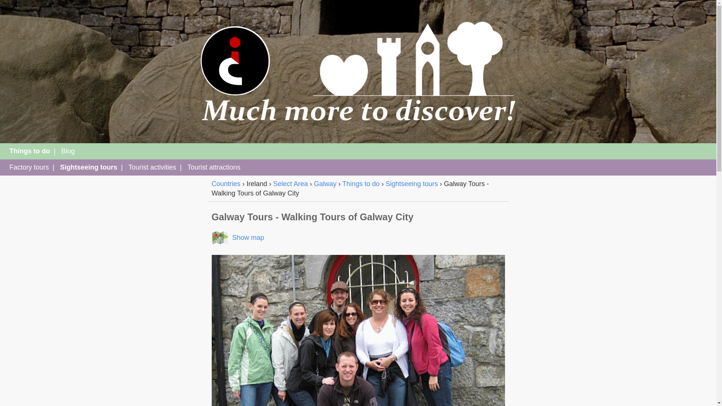 The image size is (722, 406). What do you see at coordinates (291, 183) in the screenshot?
I see `Select Area` at bounding box center [291, 183].